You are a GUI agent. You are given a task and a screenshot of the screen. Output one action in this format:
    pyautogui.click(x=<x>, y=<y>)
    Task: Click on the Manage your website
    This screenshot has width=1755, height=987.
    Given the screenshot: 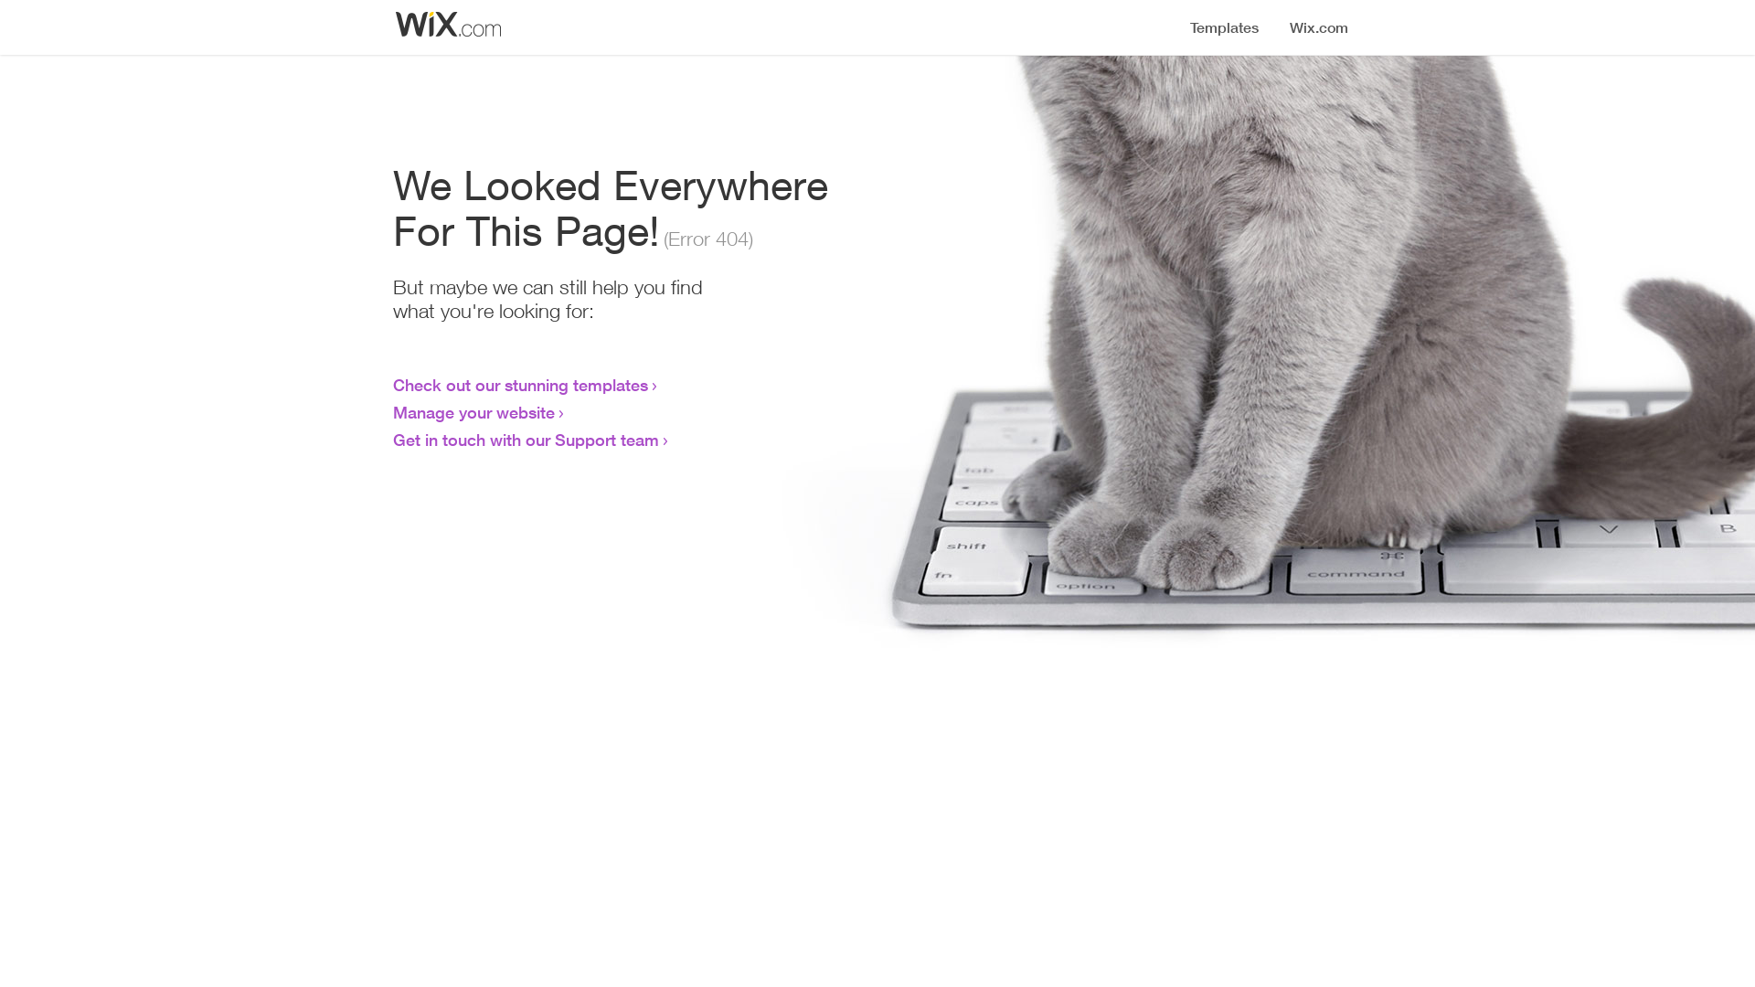 What is the action you would take?
    pyautogui.click(x=473, y=412)
    